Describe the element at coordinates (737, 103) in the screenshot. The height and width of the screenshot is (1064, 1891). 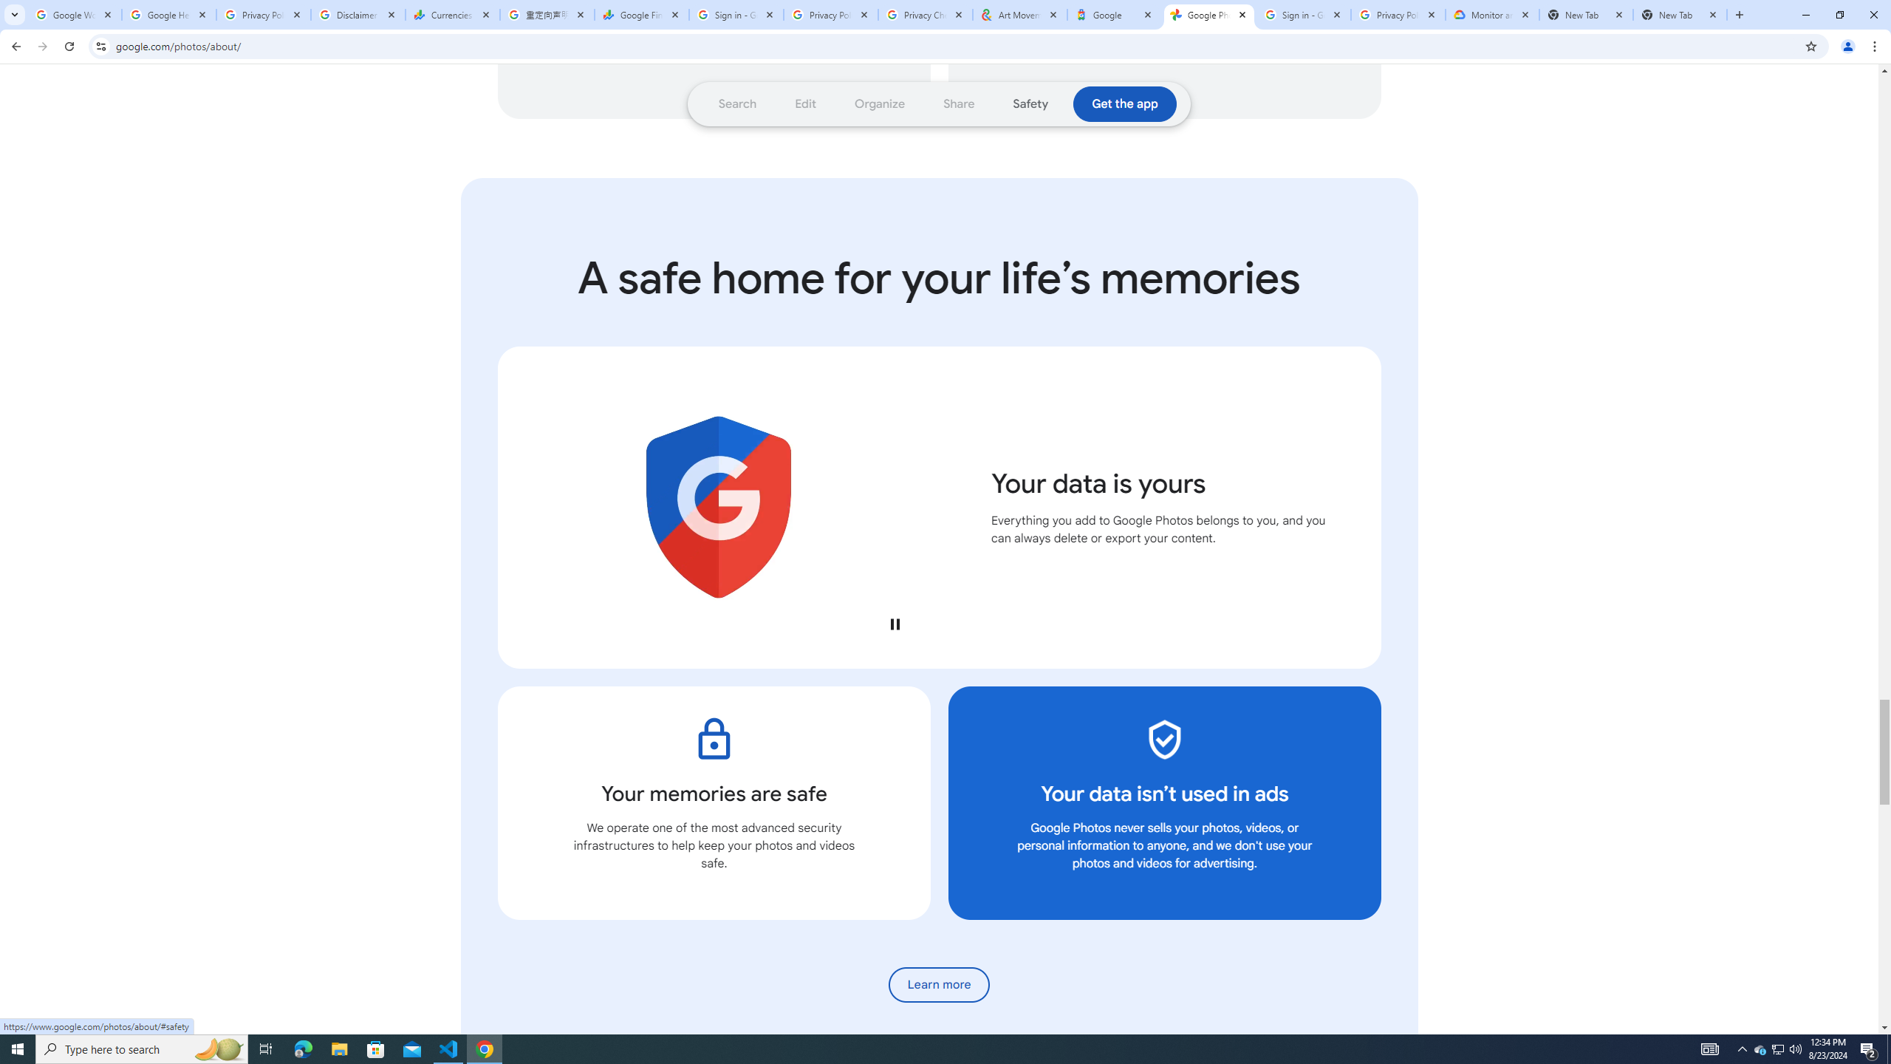
I see `Go to section: Search` at that location.